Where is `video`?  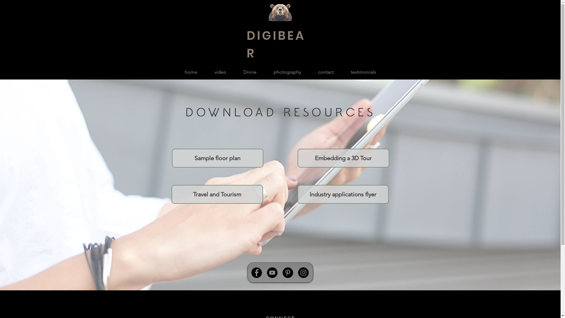 video is located at coordinates (220, 72).